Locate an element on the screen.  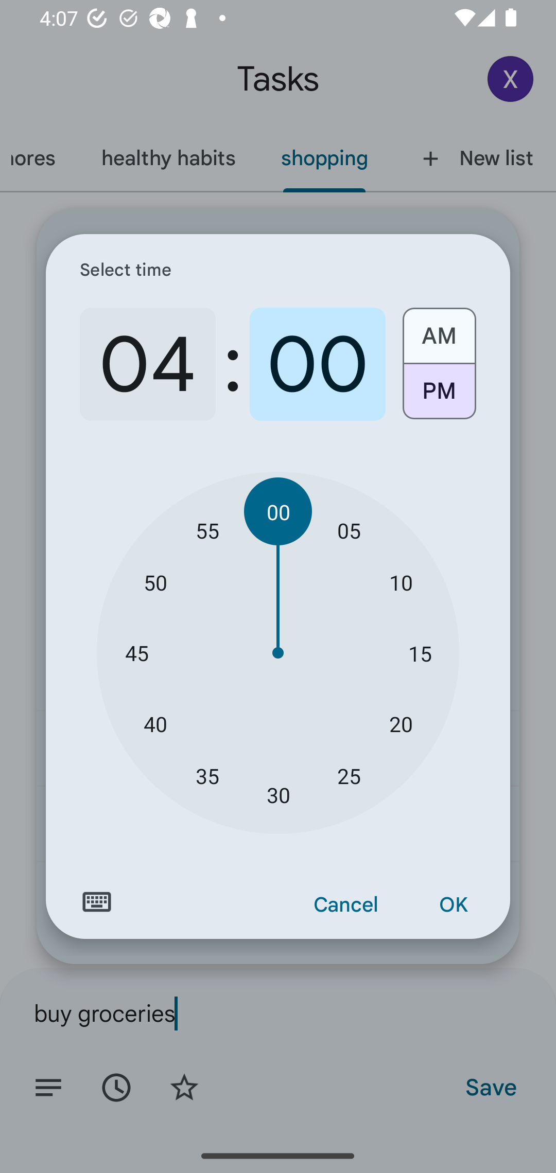
05 05 minutes is located at coordinates (349, 530).